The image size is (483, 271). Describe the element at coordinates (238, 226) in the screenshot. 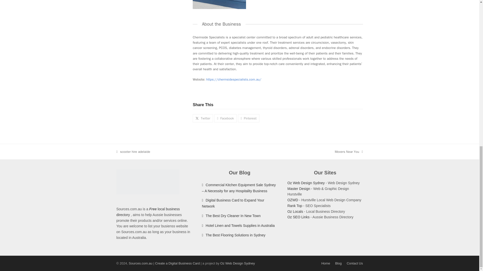

I see `Oz Web Design Sydney` at that location.